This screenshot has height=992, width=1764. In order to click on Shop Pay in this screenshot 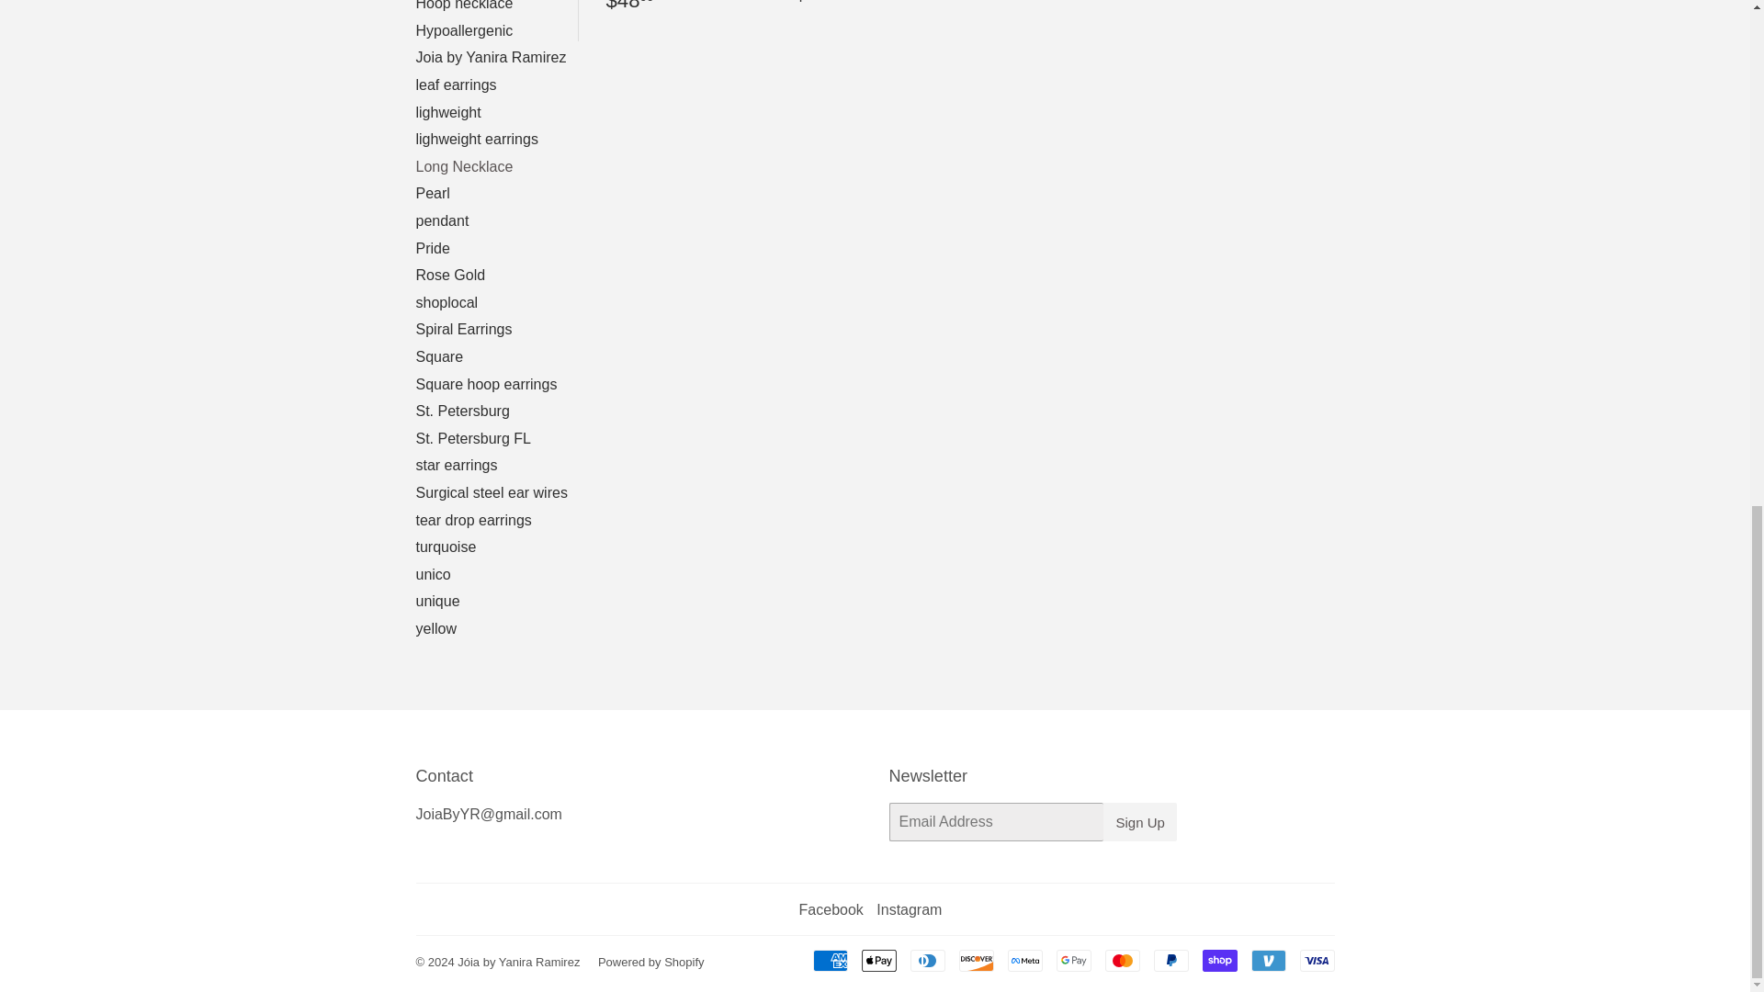, I will do `click(1218, 961)`.